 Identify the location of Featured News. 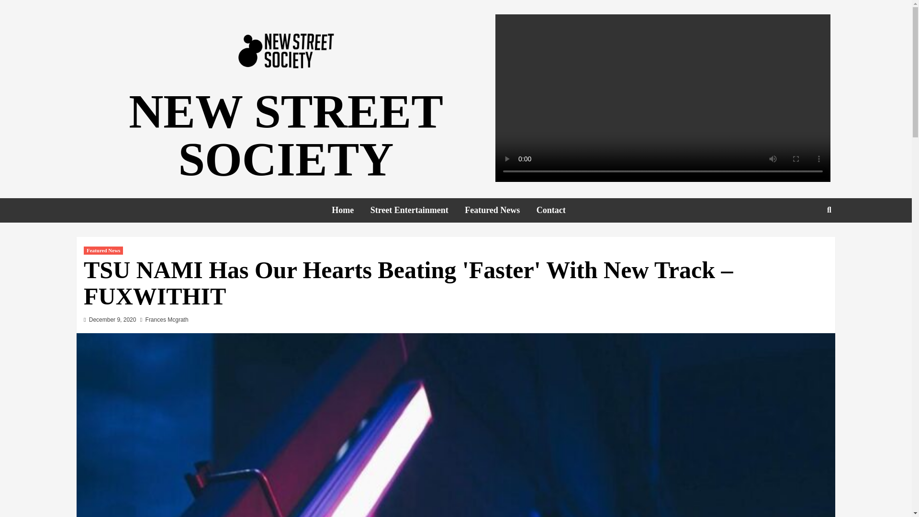
(499, 210).